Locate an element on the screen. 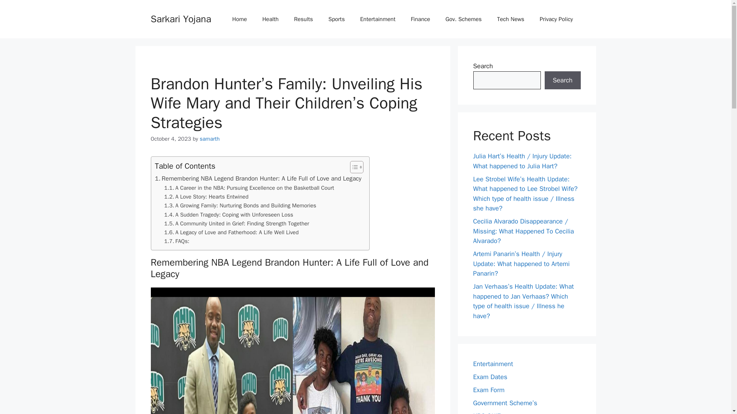 Image resolution: width=737 pixels, height=414 pixels. Exam Form is located at coordinates (488, 390).